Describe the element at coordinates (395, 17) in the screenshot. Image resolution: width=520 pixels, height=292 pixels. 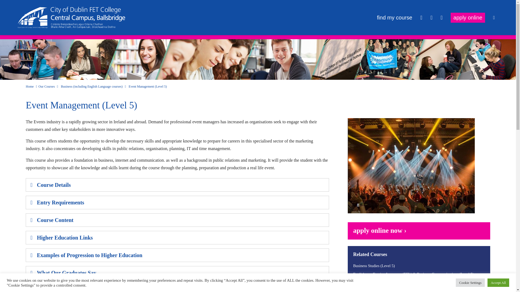
I see `find my course` at that location.